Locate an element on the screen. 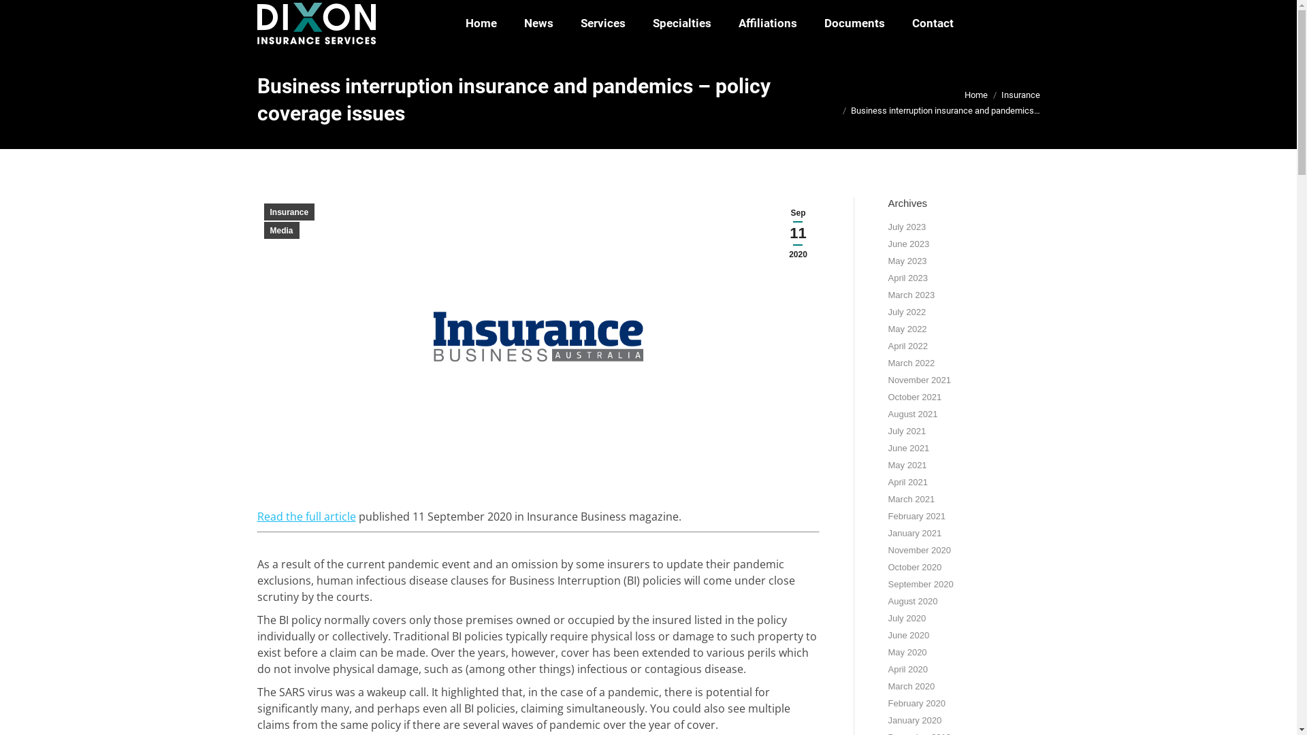  Insurance is located at coordinates (290, 212).